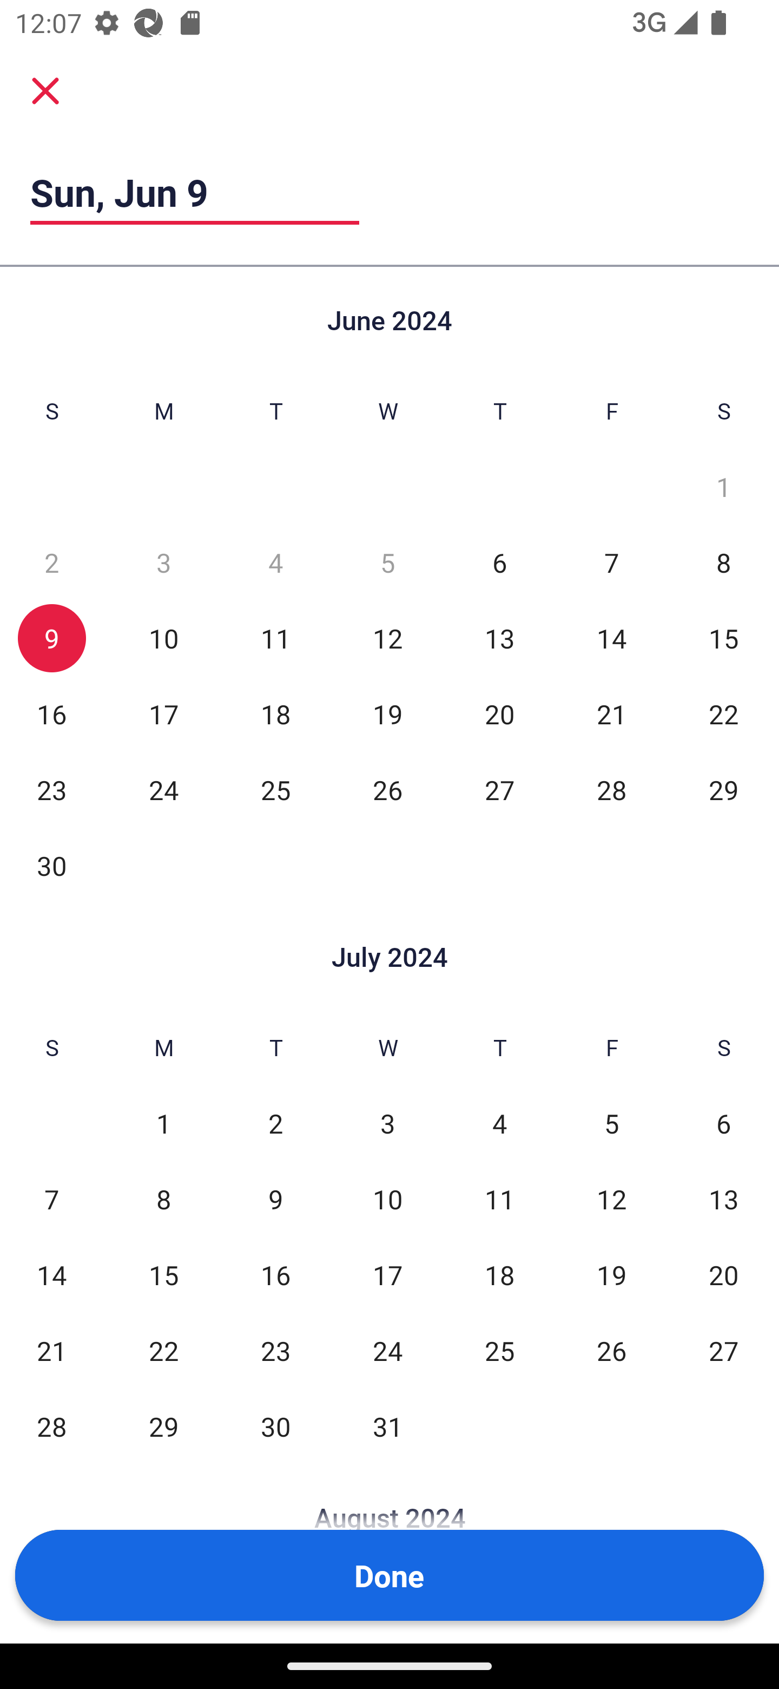 This screenshot has width=779, height=1689. What do you see at coordinates (499, 1199) in the screenshot?
I see `11 Thu, Jul 11, Not Selected` at bounding box center [499, 1199].